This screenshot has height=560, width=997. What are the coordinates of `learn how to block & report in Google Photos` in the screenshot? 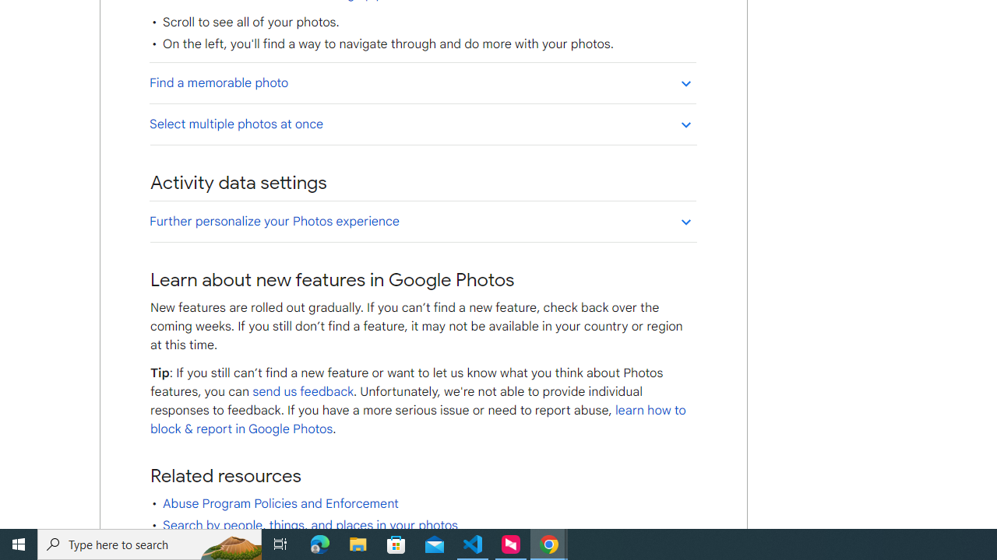 It's located at (417, 420).